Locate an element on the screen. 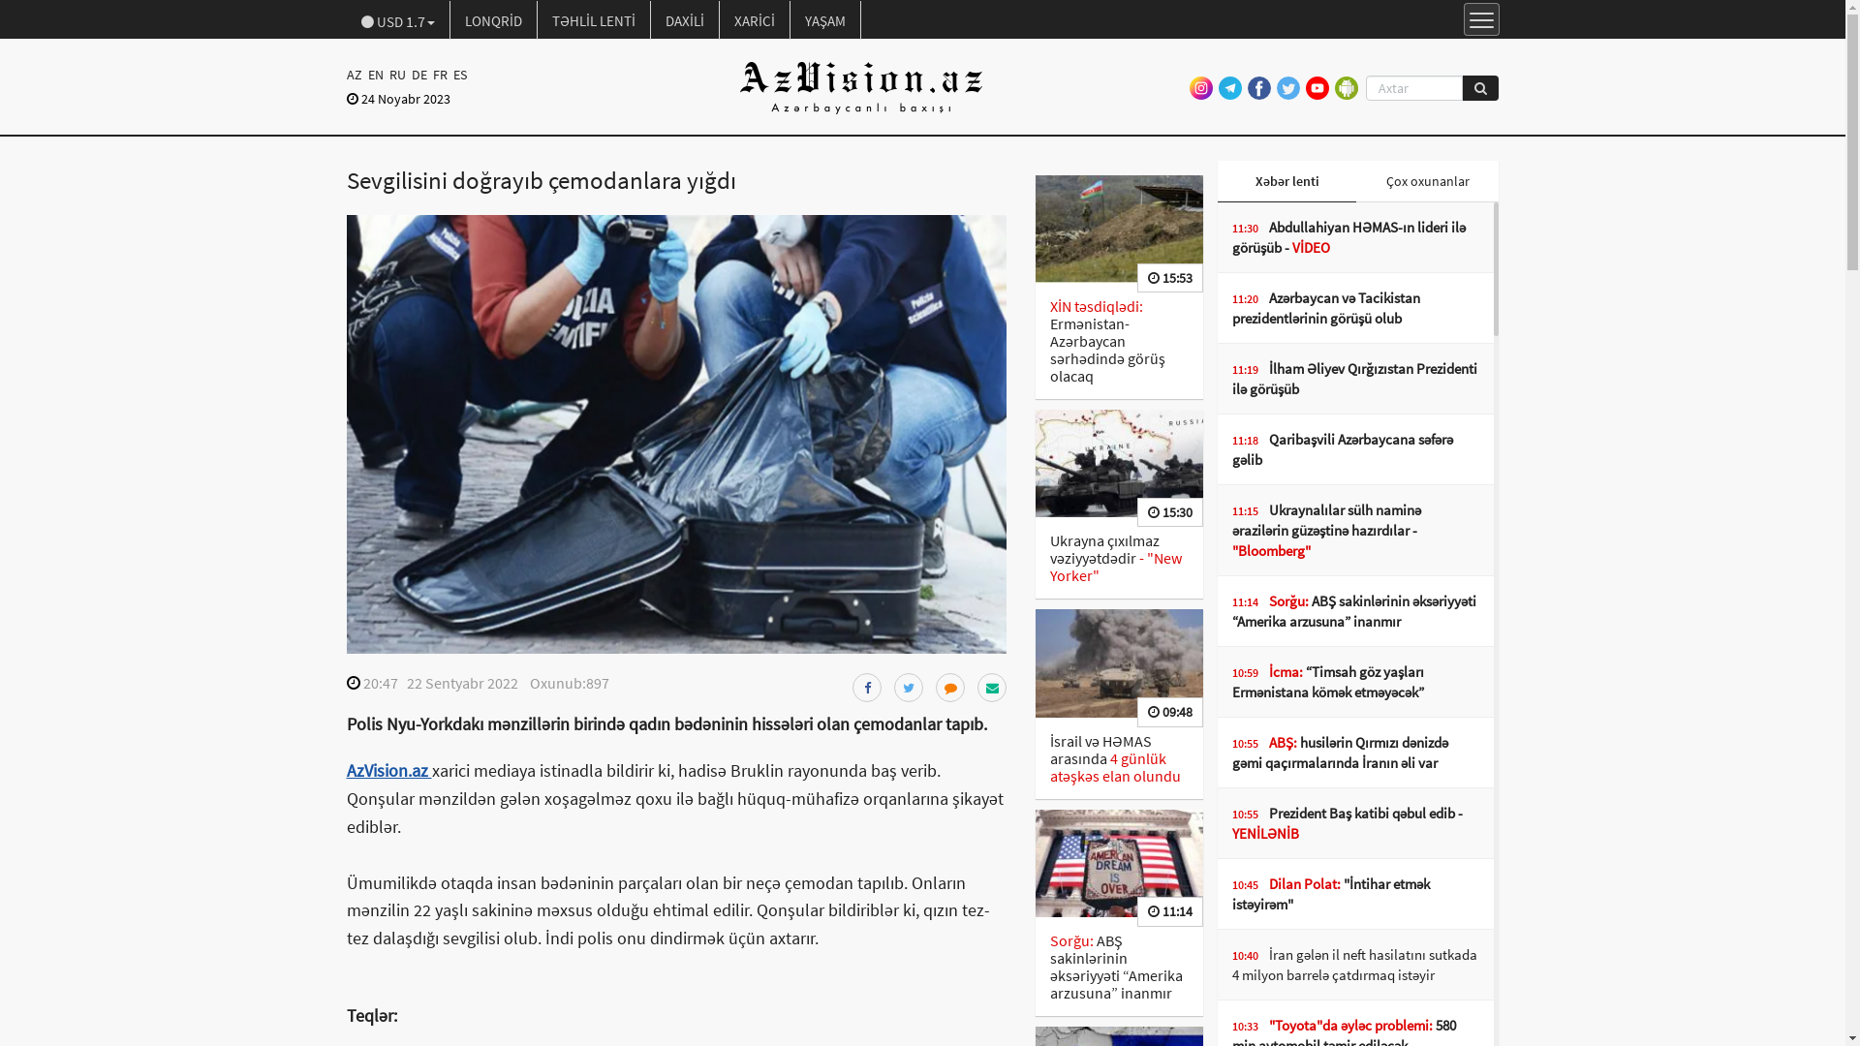 This screenshot has width=1860, height=1046. FR is located at coordinates (440, 75).